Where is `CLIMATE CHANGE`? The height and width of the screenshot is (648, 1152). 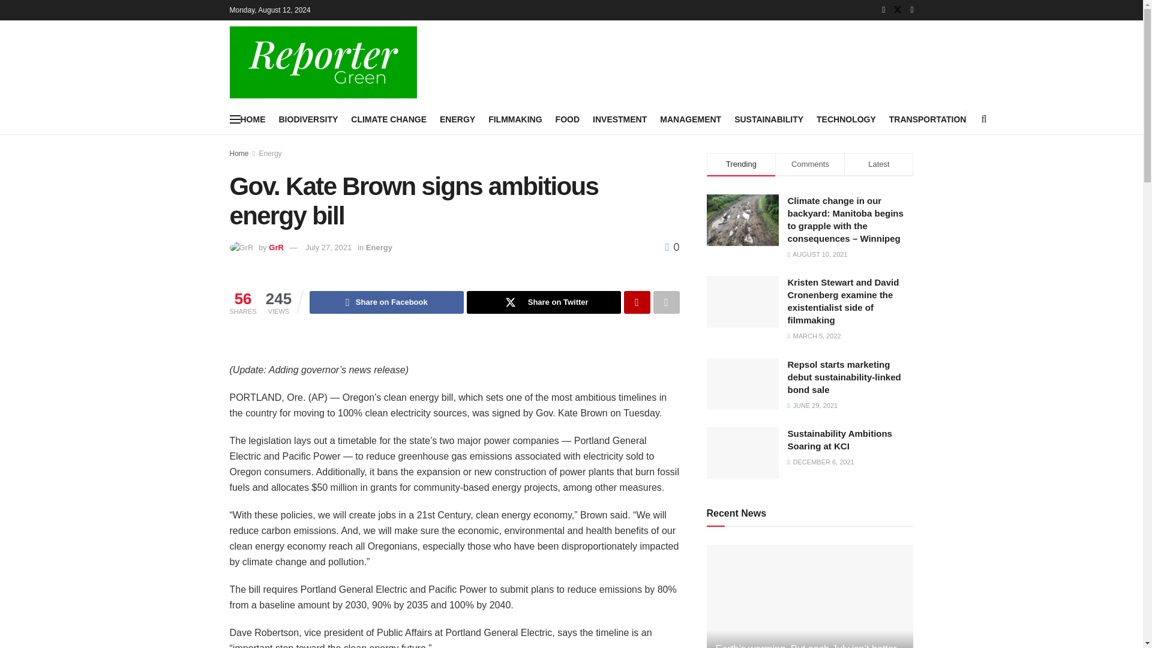
CLIMATE CHANGE is located at coordinates (389, 119).